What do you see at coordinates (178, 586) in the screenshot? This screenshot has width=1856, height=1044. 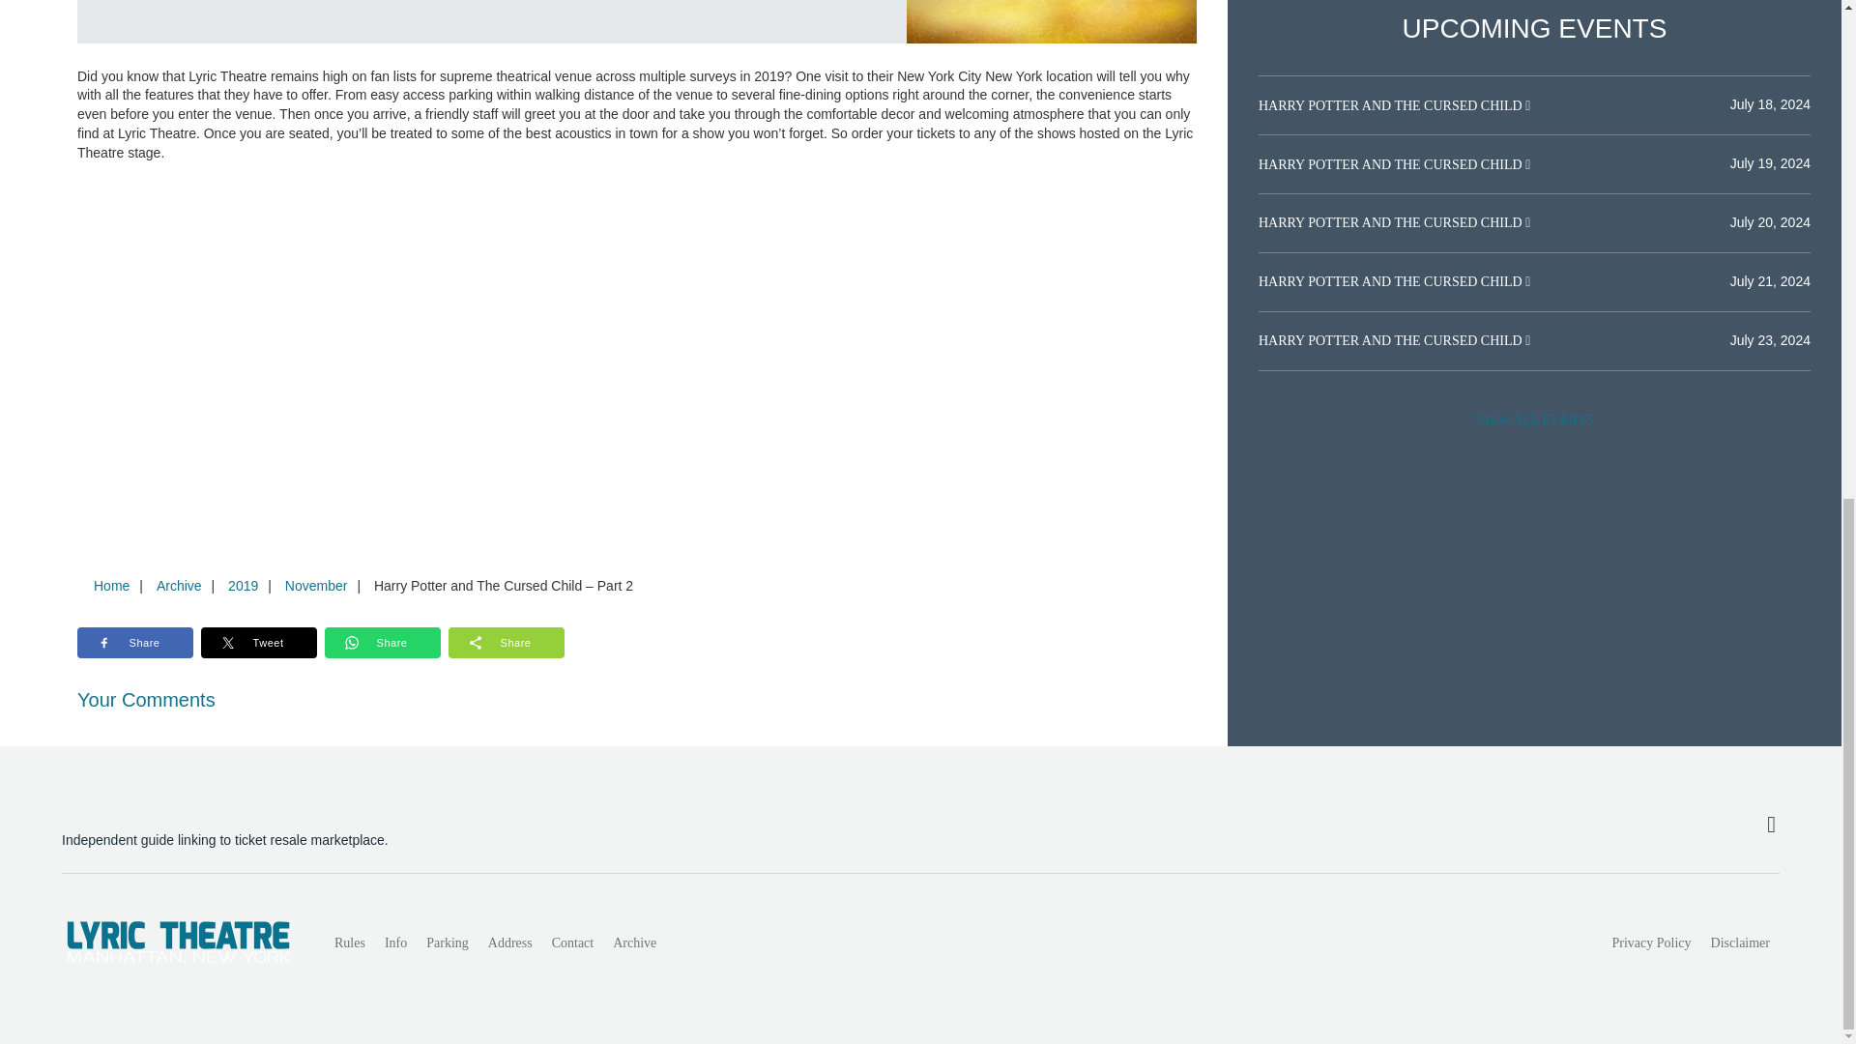 I see `Archive` at bounding box center [178, 586].